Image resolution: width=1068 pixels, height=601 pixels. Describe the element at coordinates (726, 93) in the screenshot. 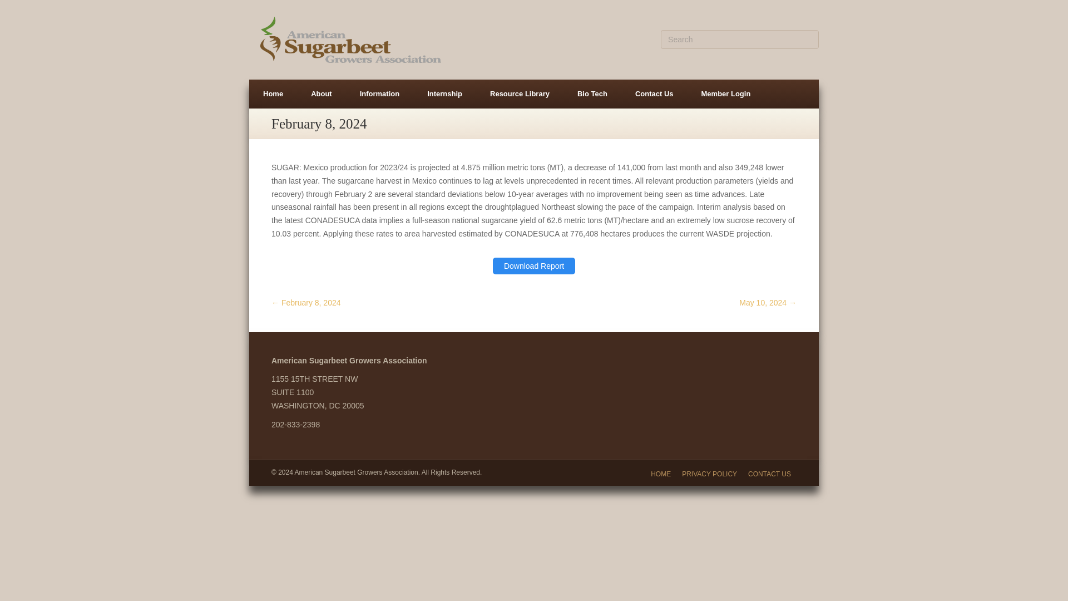

I see `Member Login` at that location.